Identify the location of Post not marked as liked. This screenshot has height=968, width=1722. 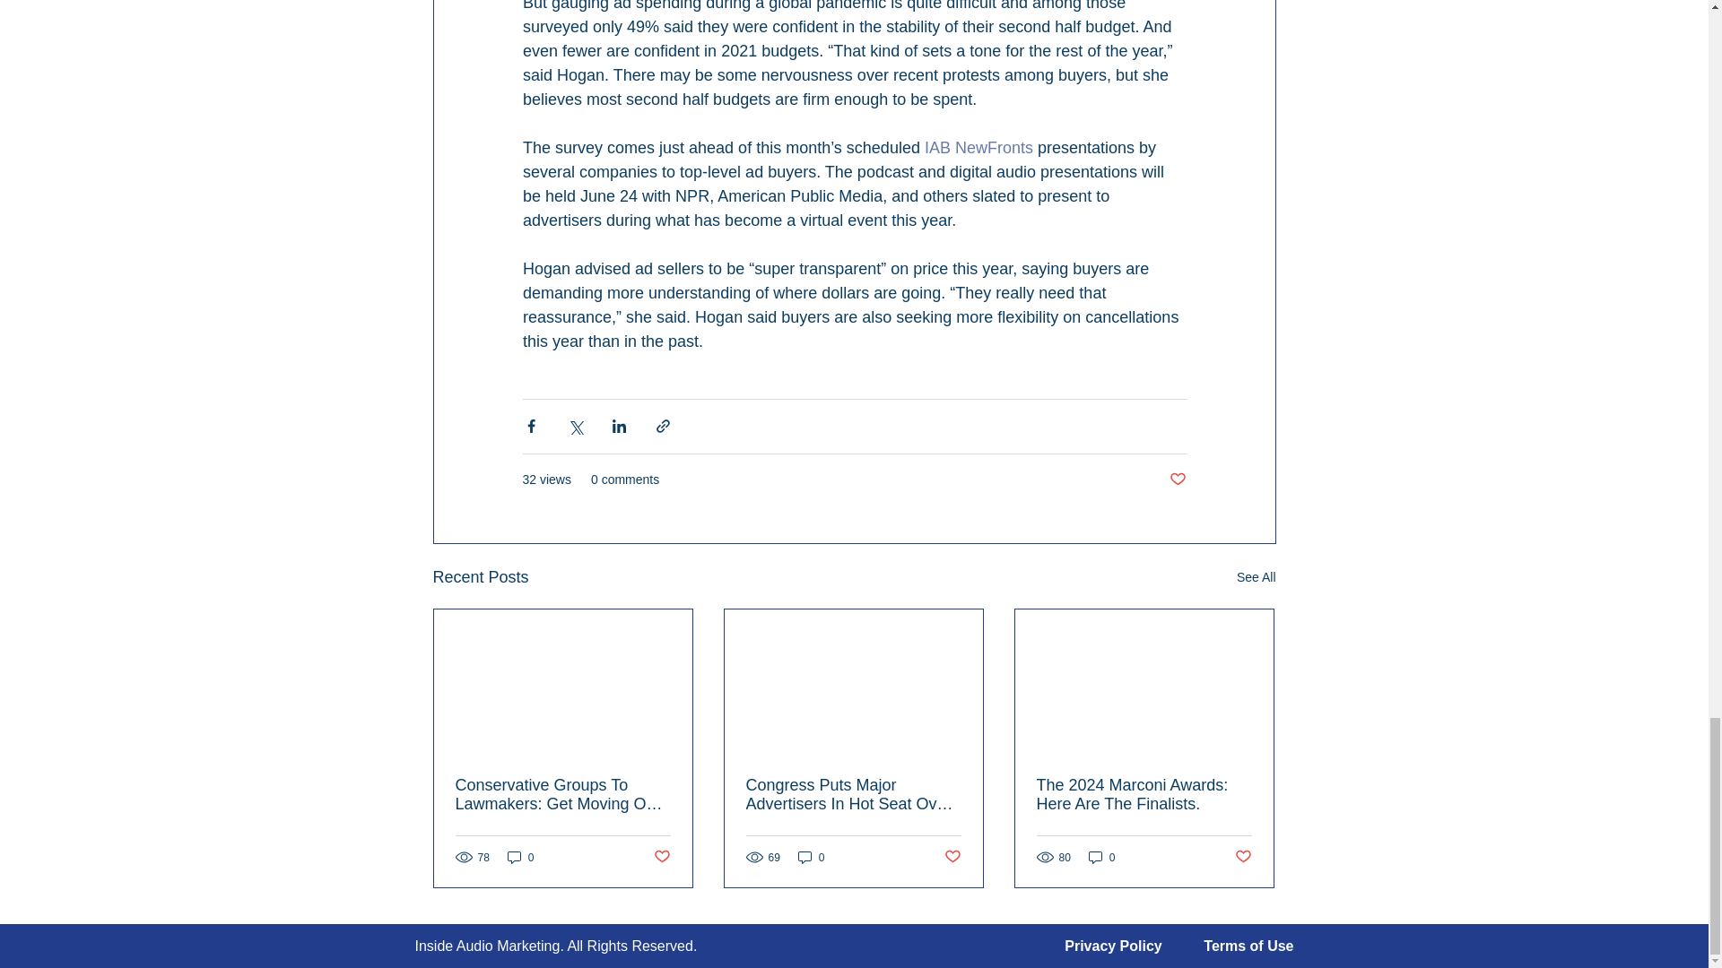
(660, 857).